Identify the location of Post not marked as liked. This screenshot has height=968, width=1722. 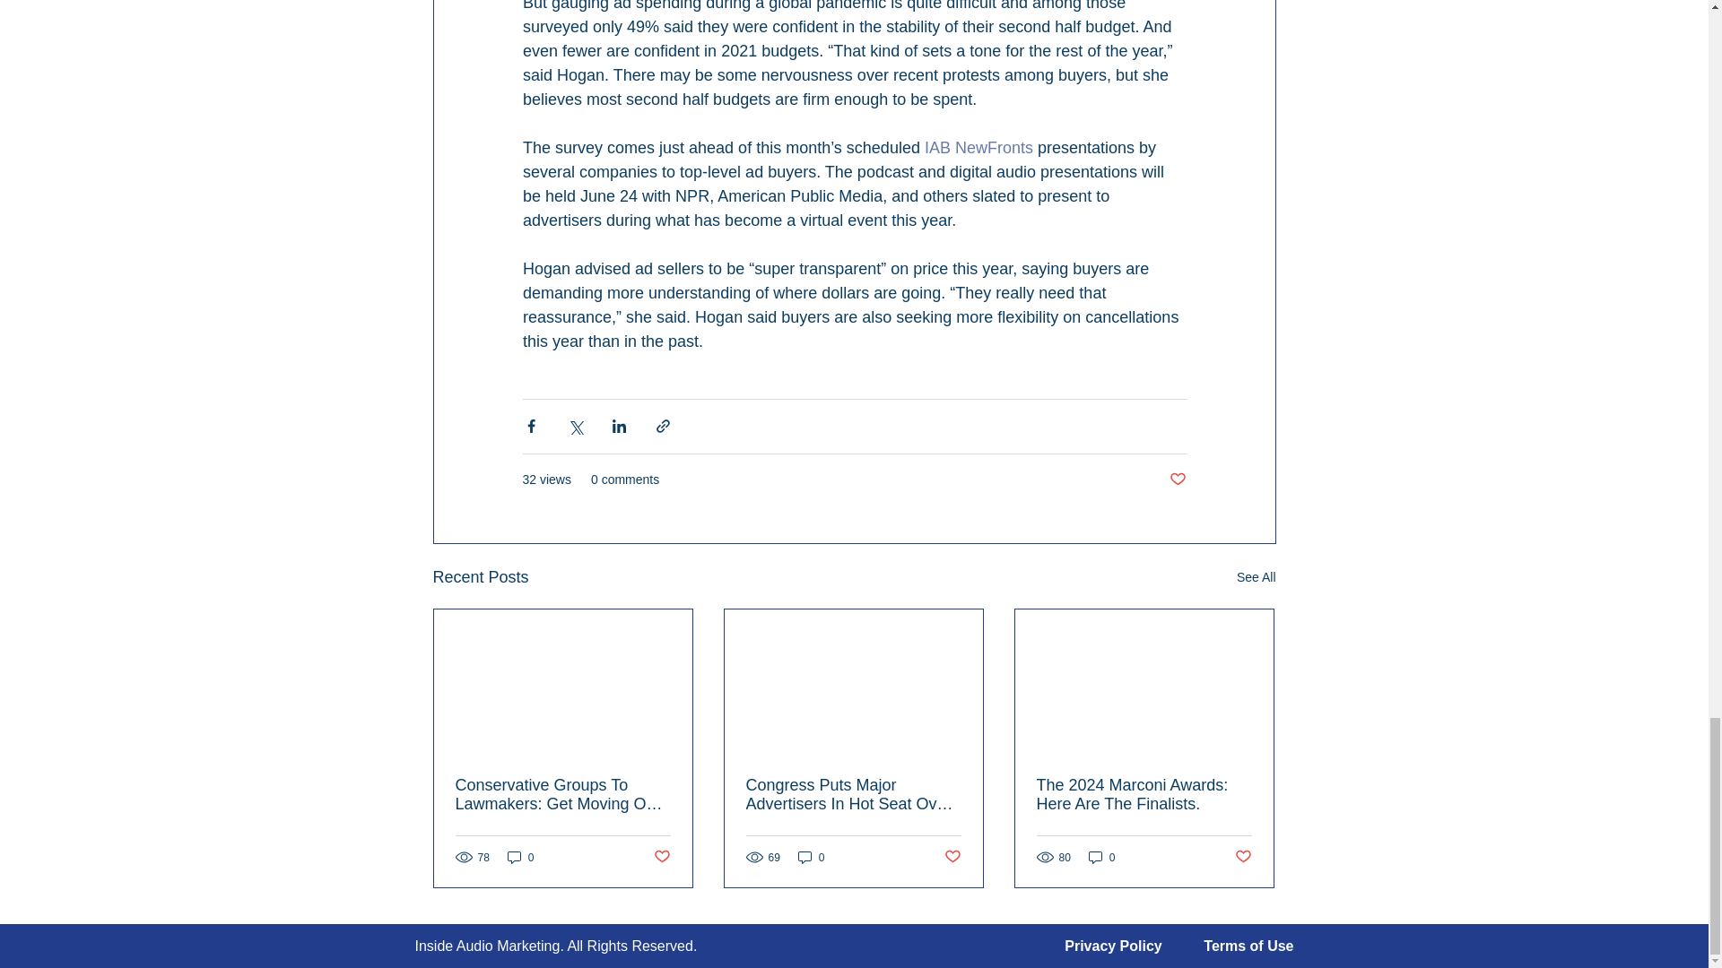
(660, 857).